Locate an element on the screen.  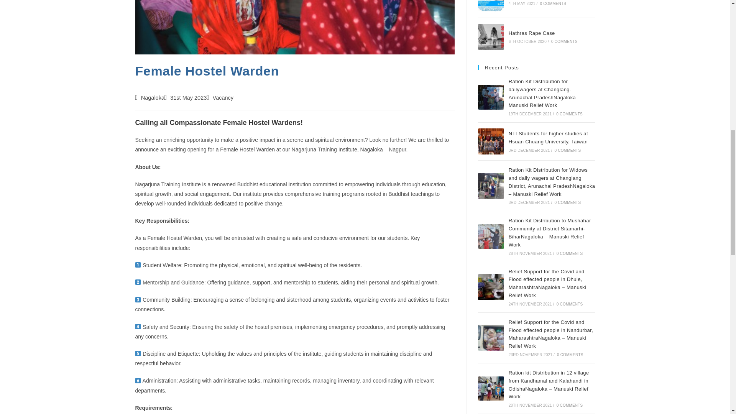
Posts by Nagaloka is located at coordinates (153, 98).